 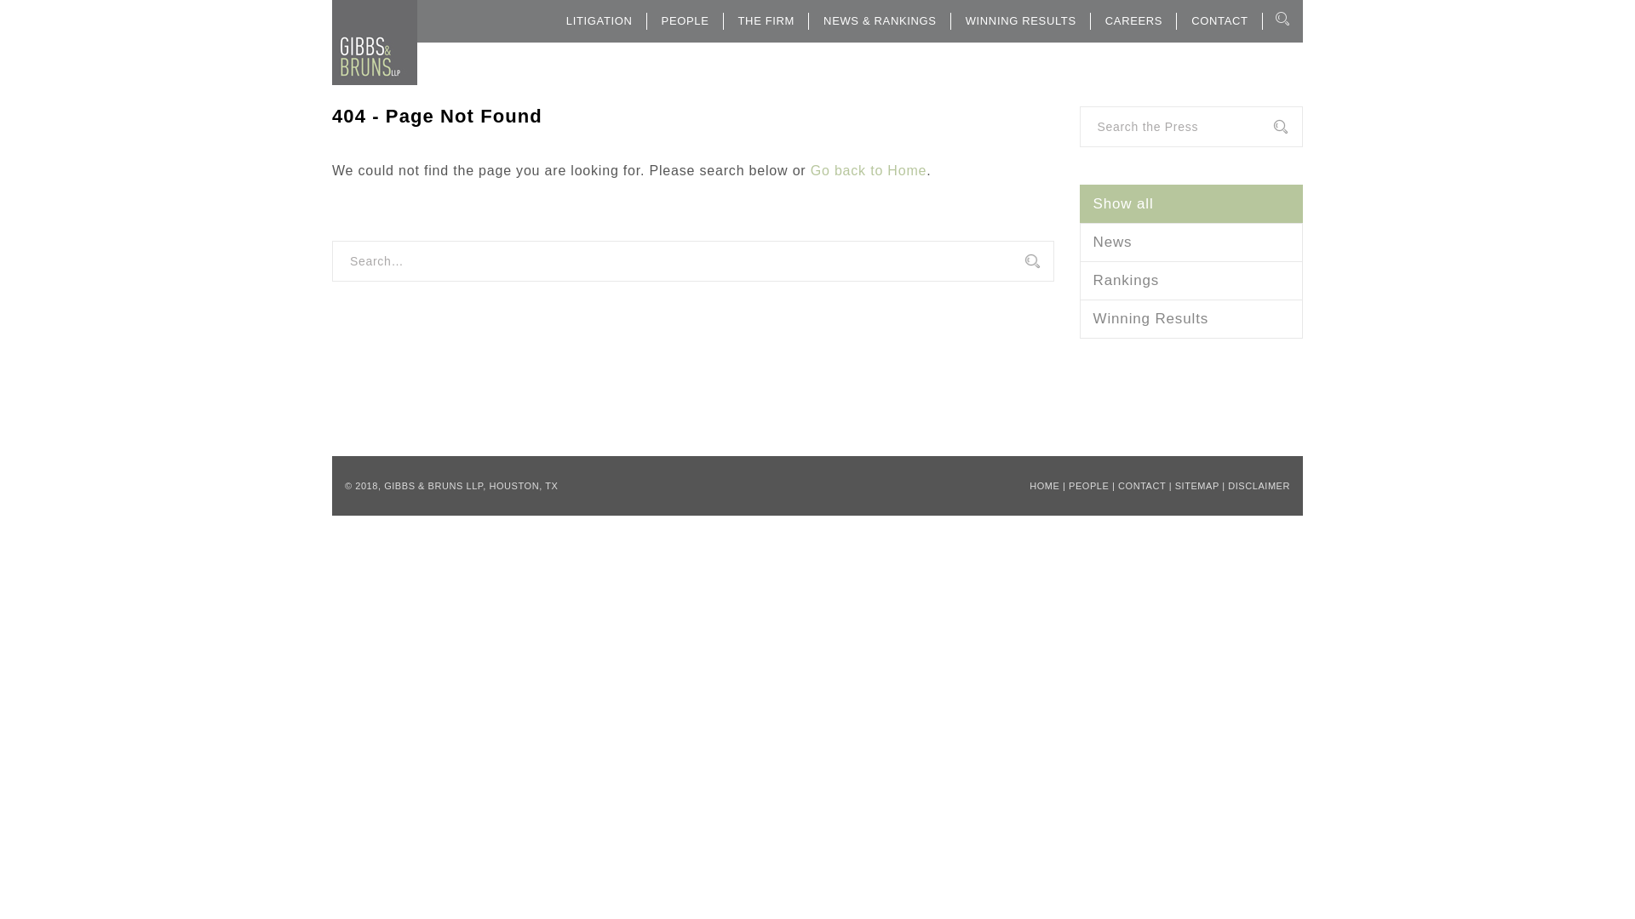 I want to click on Go back to Home, so click(x=869, y=170).